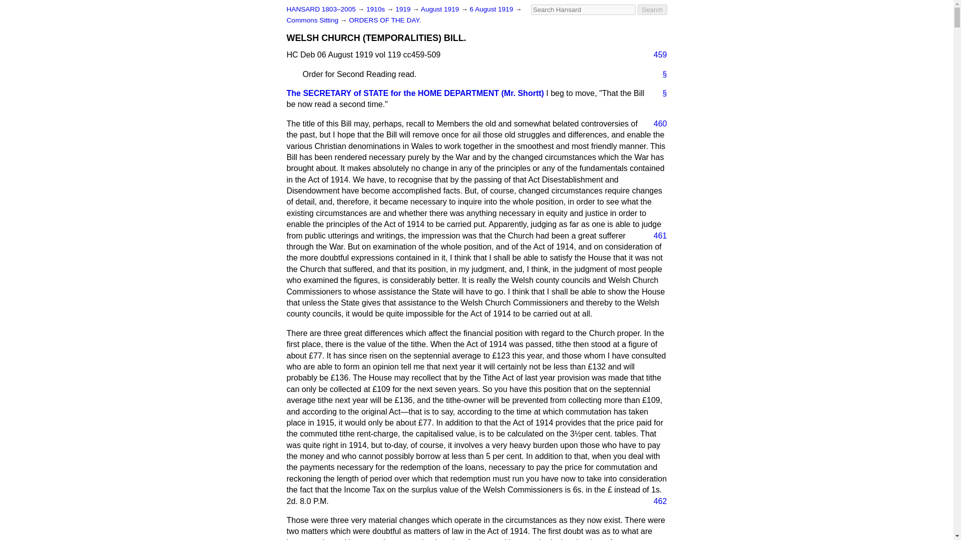 The image size is (961, 540). What do you see at coordinates (376, 9) in the screenshot?
I see `1910s` at bounding box center [376, 9].